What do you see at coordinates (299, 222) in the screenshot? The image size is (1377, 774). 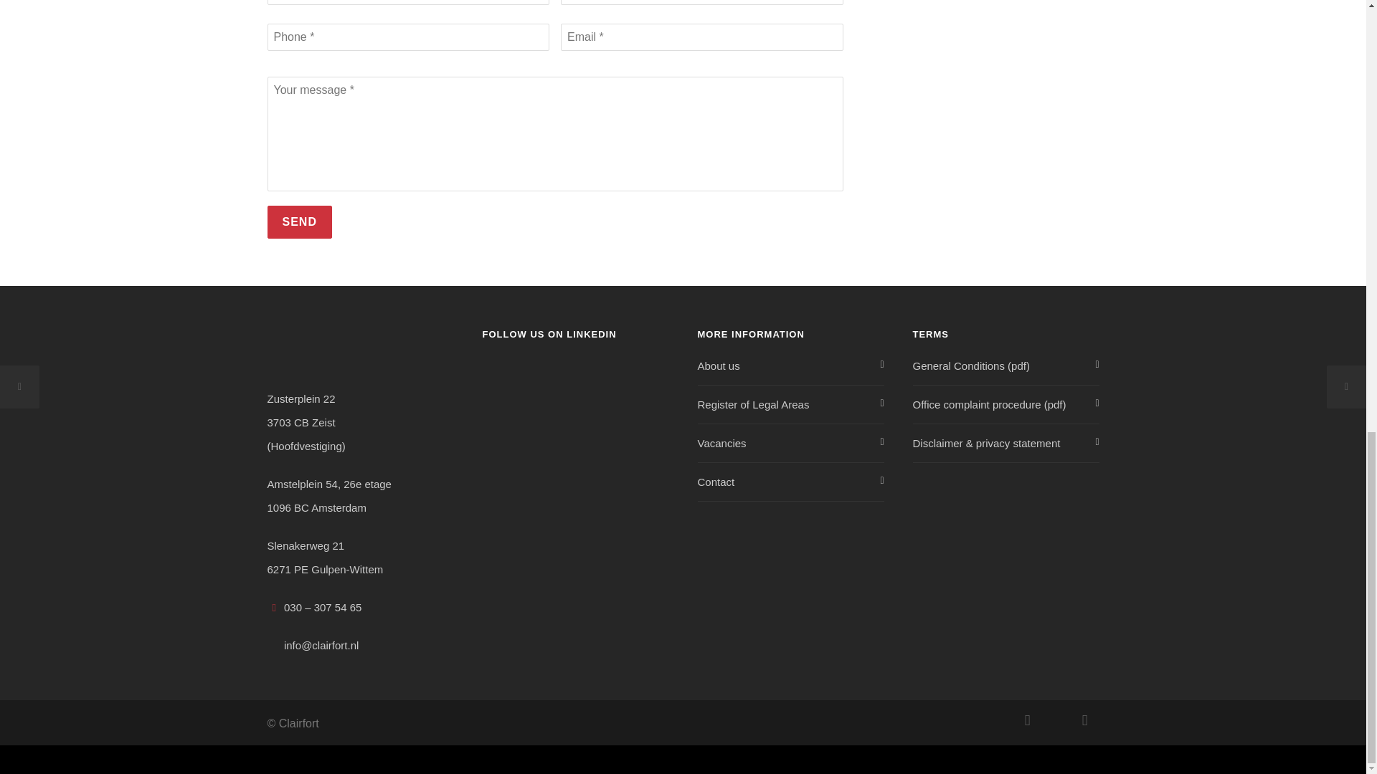 I see `Send` at bounding box center [299, 222].